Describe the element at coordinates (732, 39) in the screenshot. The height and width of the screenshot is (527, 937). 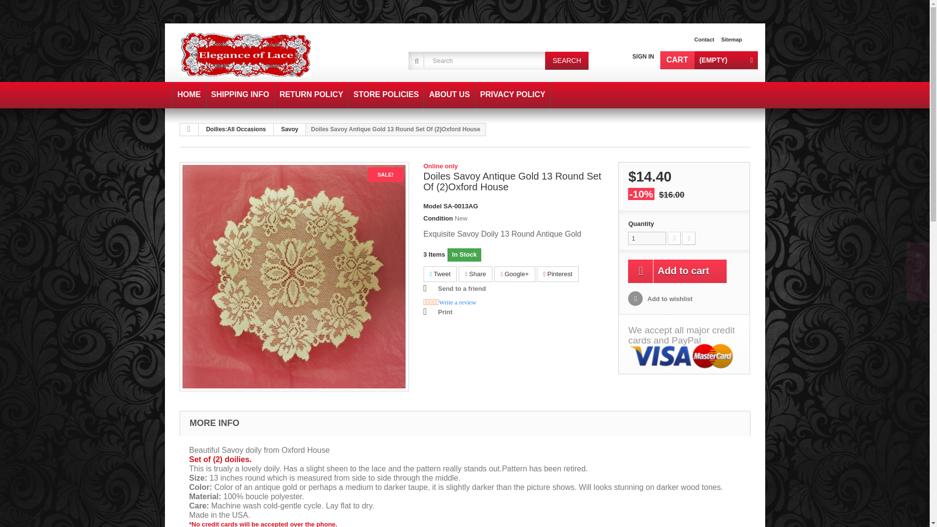
I see `Sitemap` at that location.